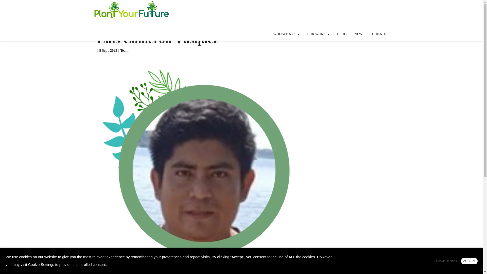 The image size is (487, 274). What do you see at coordinates (342, 34) in the screenshot?
I see `BLOG` at bounding box center [342, 34].